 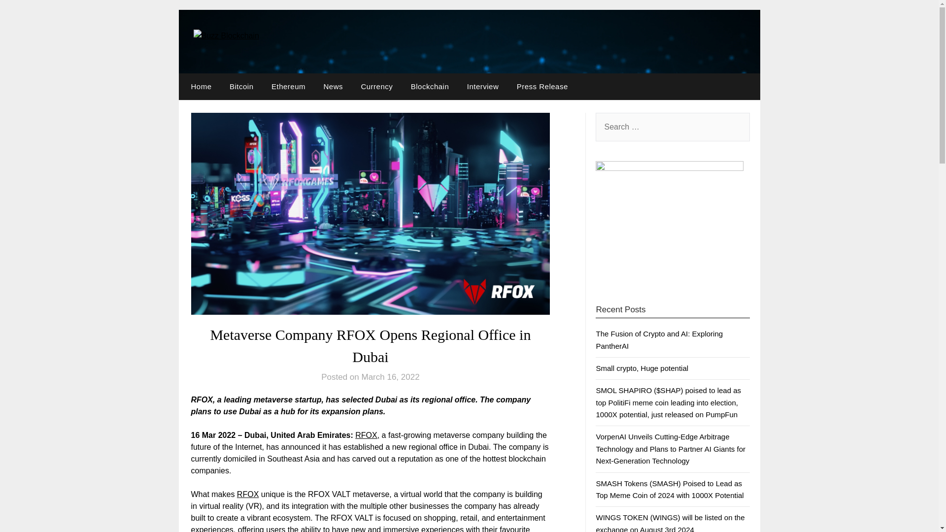 What do you see at coordinates (376, 87) in the screenshot?
I see `Currency` at bounding box center [376, 87].